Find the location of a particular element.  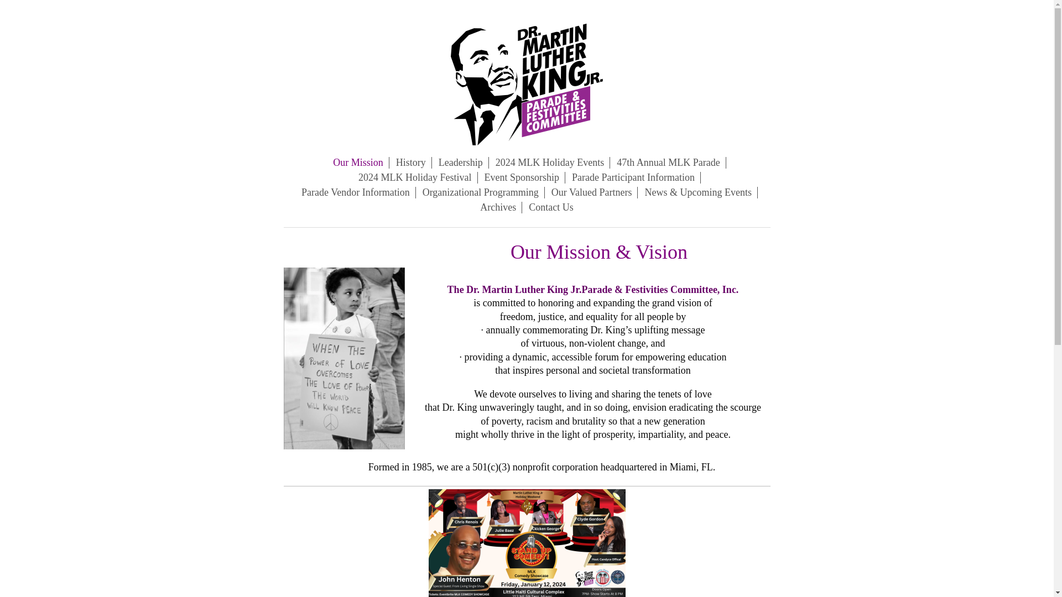

Leadership is located at coordinates (461, 163).